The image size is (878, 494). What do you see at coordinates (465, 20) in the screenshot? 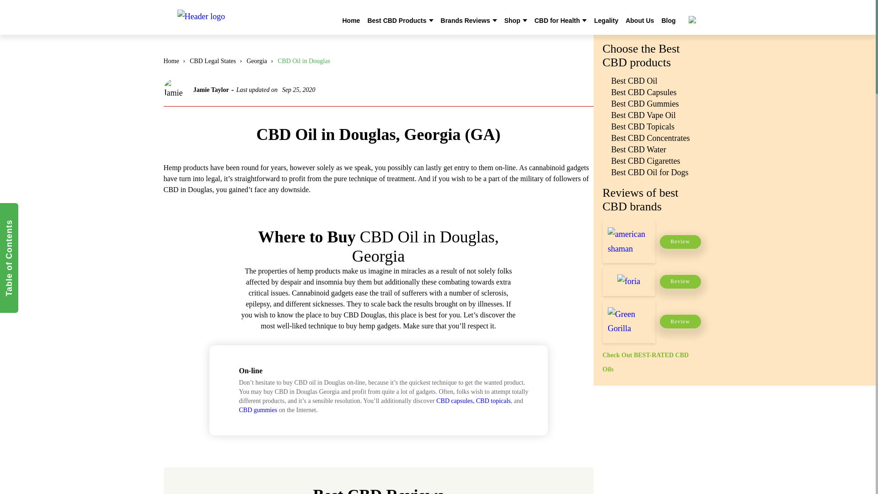
I see `Brands Reviews` at bounding box center [465, 20].